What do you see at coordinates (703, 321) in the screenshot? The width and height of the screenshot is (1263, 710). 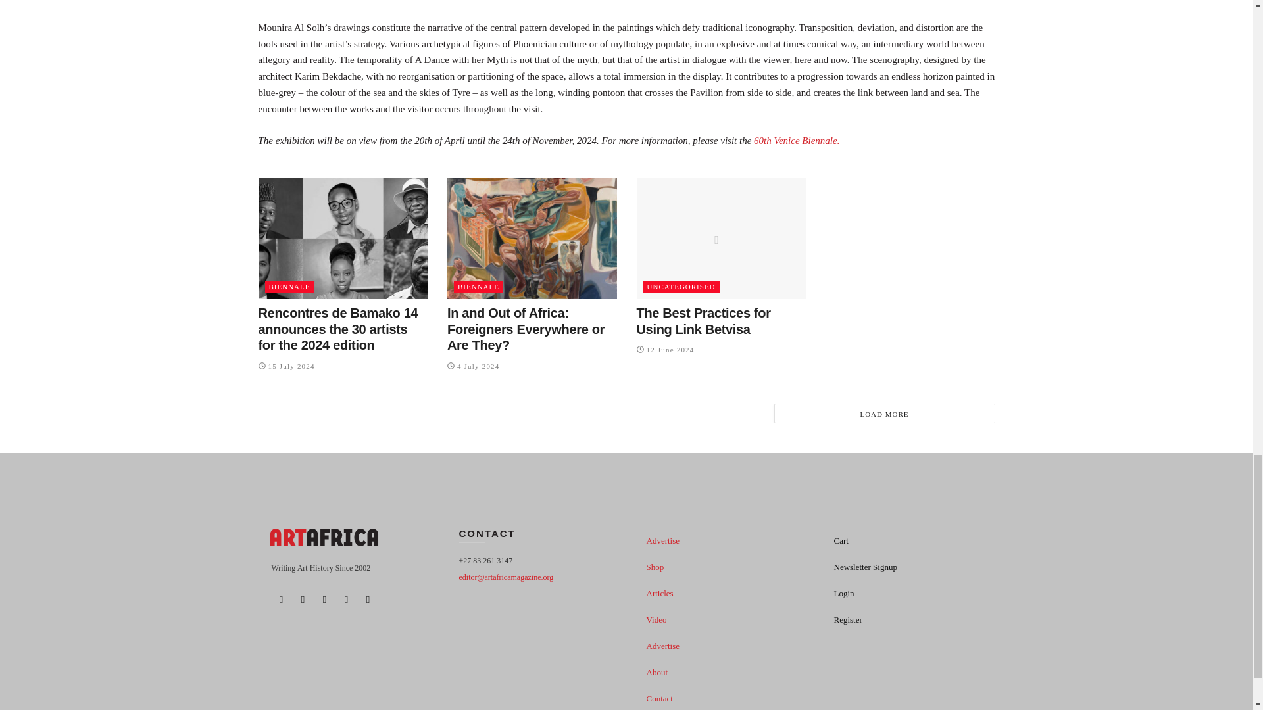 I see `The Best Practices for Using Link Betvisa` at bounding box center [703, 321].